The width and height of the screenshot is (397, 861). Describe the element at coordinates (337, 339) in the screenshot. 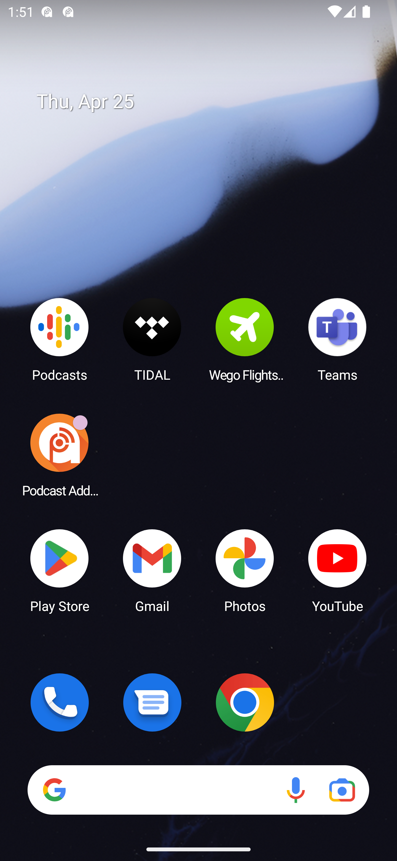

I see `Teams` at that location.